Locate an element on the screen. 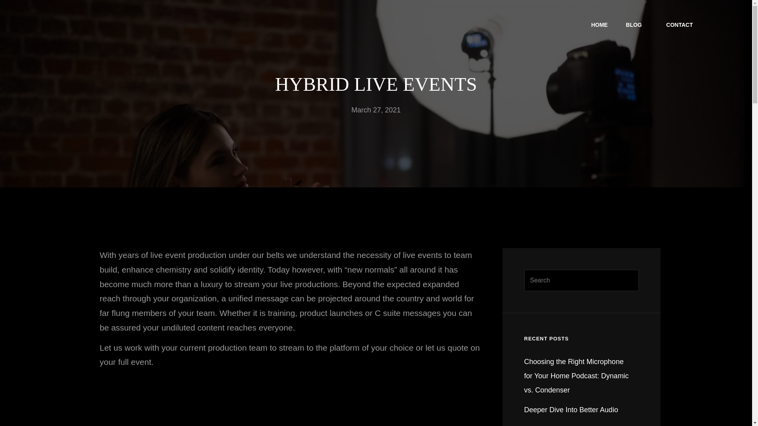 The height and width of the screenshot is (426, 758). BLOG is located at coordinates (636, 24).